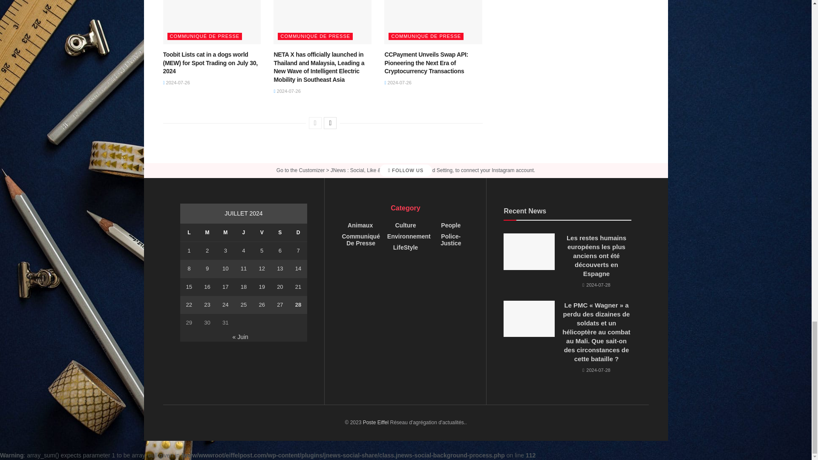 This screenshot has width=818, height=460. What do you see at coordinates (298, 233) in the screenshot?
I see `dimanche` at bounding box center [298, 233].